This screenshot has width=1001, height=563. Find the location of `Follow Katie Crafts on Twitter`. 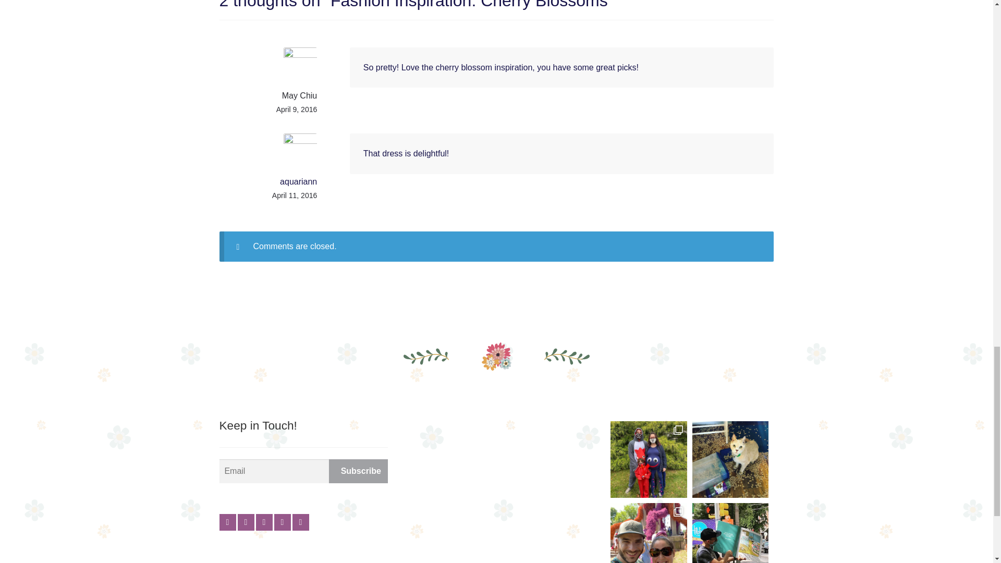

Follow Katie Crafts on Twitter is located at coordinates (246, 522).